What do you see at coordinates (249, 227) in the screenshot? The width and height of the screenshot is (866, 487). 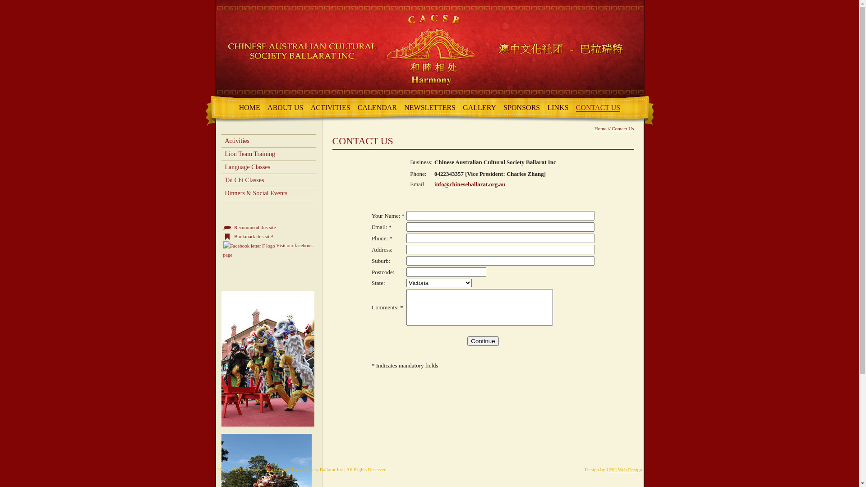 I see `Recommend this site` at bounding box center [249, 227].